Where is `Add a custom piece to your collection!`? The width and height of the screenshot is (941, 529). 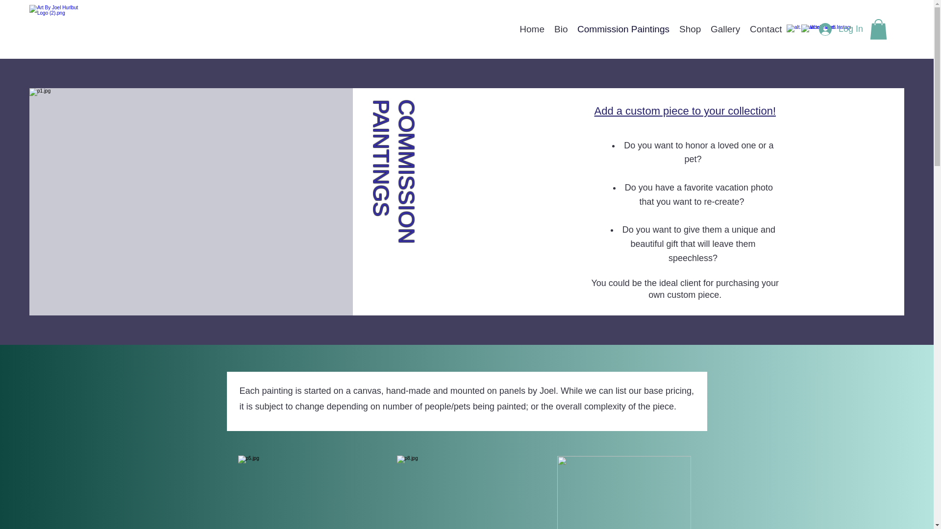 Add a custom piece to your collection! is located at coordinates (684, 111).